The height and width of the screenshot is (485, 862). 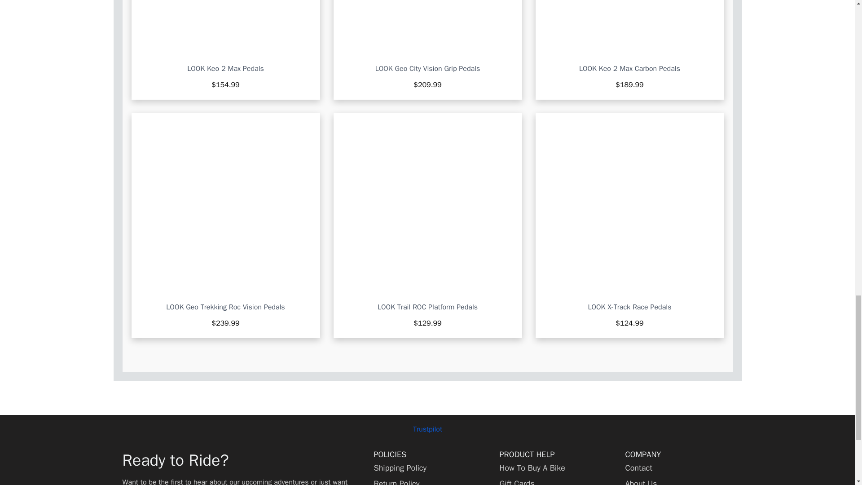 I want to click on LOOK Keo 2 Max Carbon Pedals, so click(x=629, y=69).